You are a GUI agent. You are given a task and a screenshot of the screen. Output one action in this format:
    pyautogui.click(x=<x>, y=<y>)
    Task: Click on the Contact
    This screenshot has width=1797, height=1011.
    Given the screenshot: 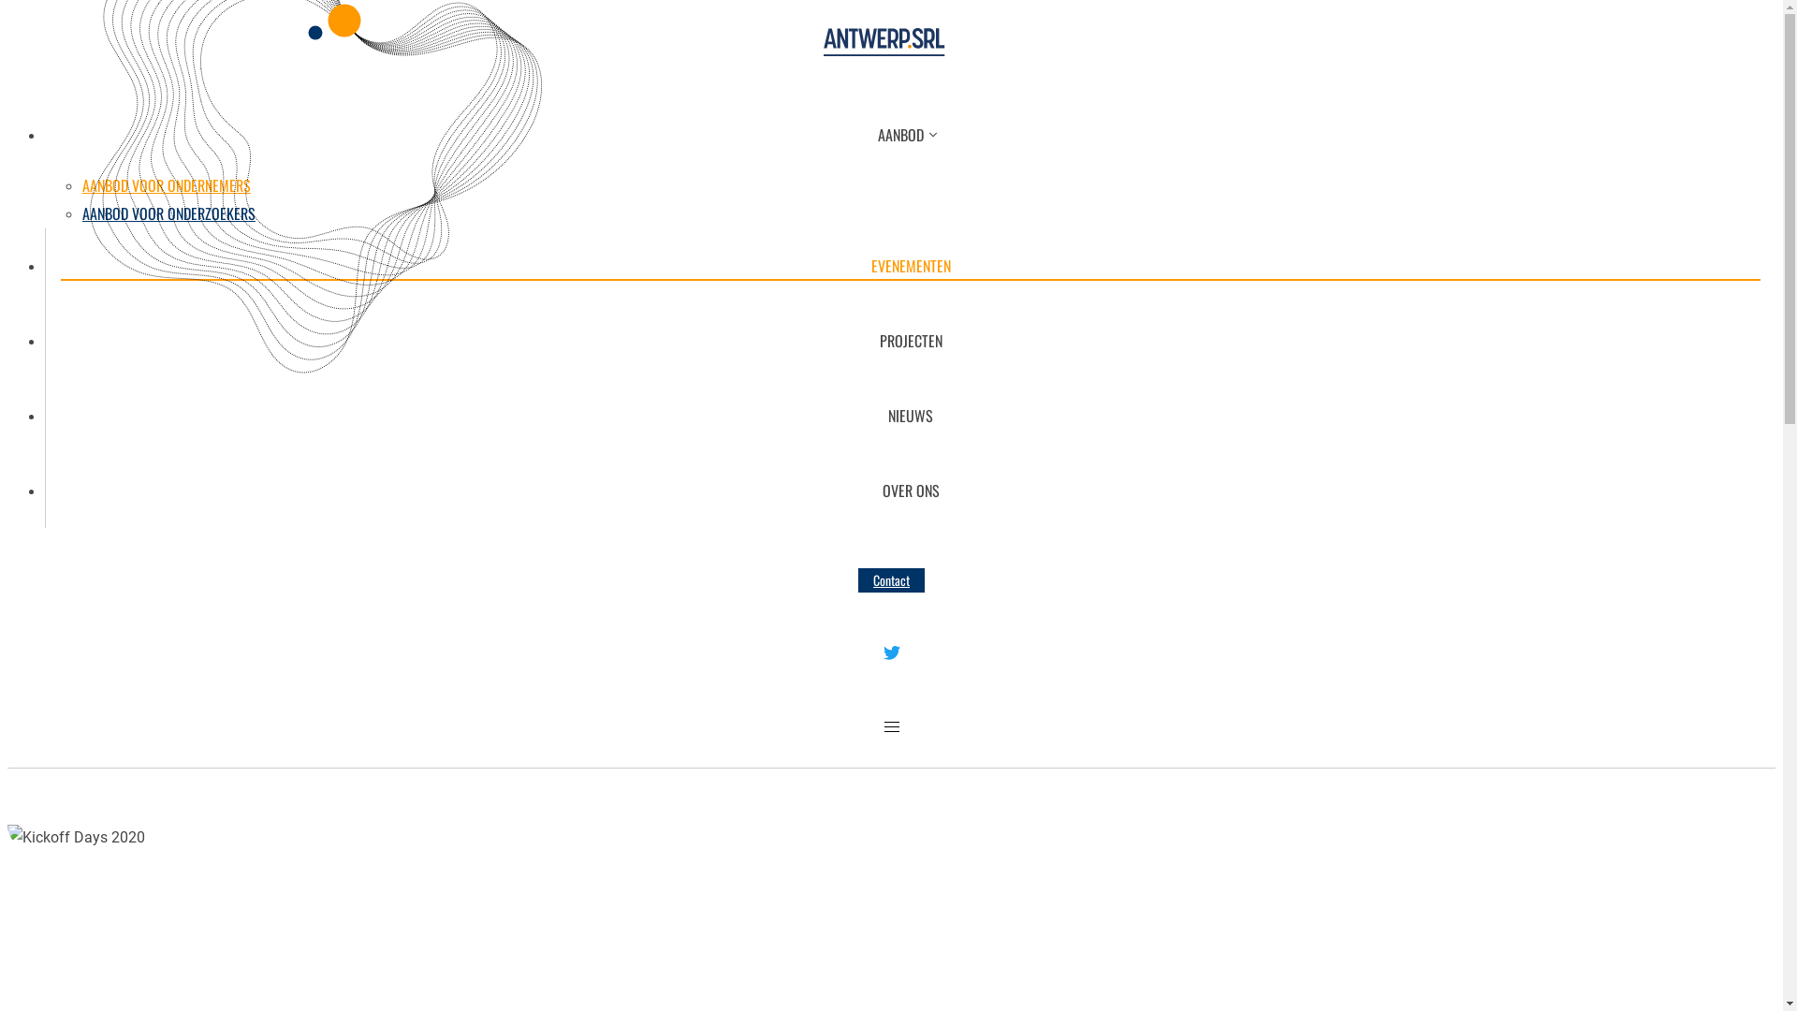 What is the action you would take?
    pyautogui.click(x=891, y=580)
    